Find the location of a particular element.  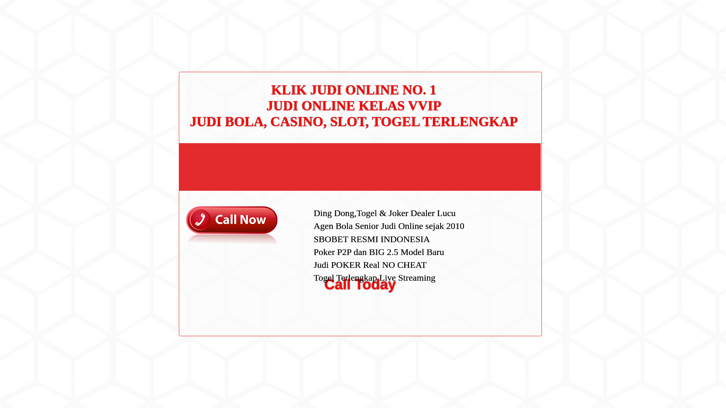

Skip to content is located at coordinates (17, 5).